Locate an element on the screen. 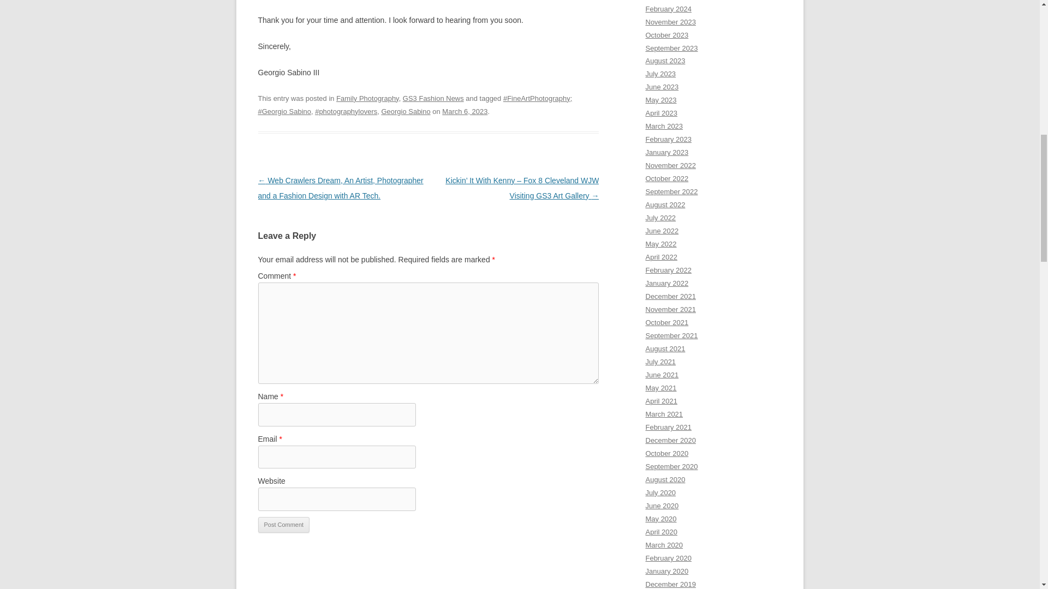 The image size is (1048, 589). November 2023 is located at coordinates (670, 22).